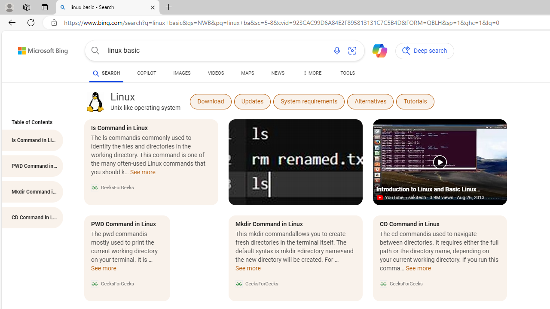 Image resolution: width=550 pixels, height=309 pixels. What do you see at coordinates (381, 197) in the screenshot?
I see `Video source site` at bounding box center [381, 197].